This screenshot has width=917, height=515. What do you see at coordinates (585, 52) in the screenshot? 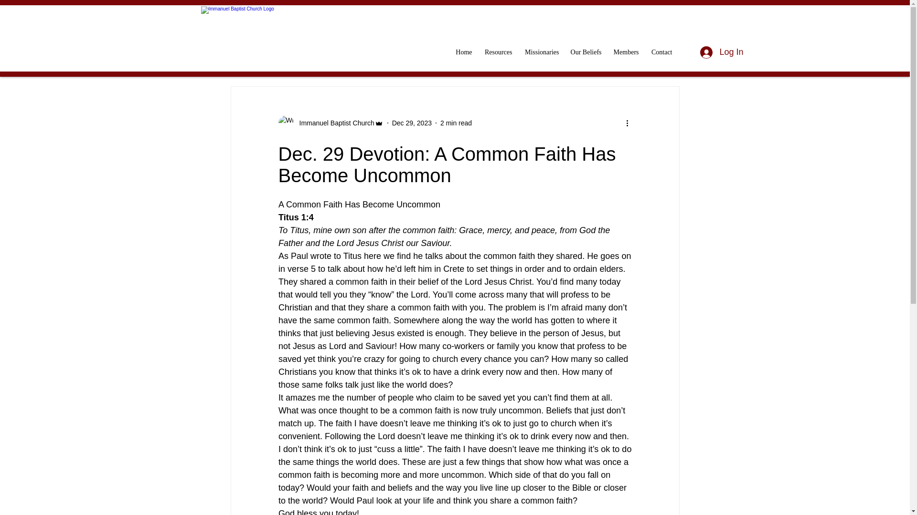
I see `Our Beliefs` at bounding box center [585, 52].